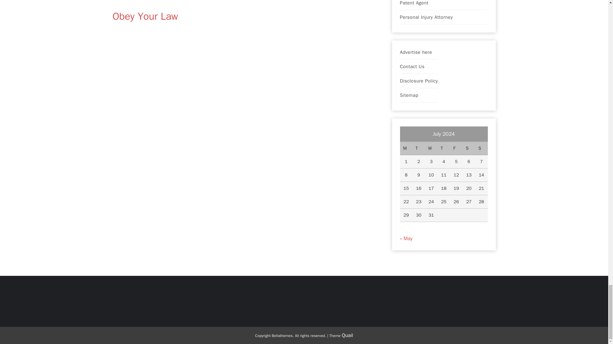 The width and height of the screenshot is (613, 344). Describe the element at coordinates (469, 148) in the screenshot. I see `Saturday` at that location.